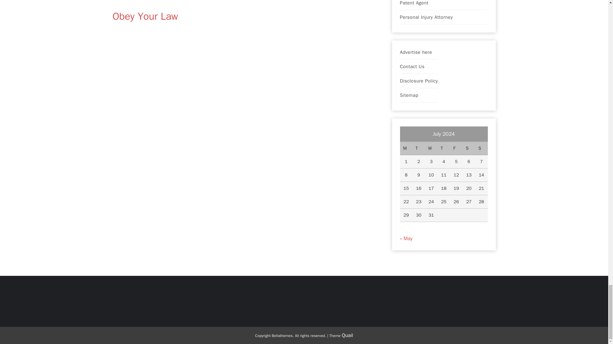 The width and height of the screenshot is (613, 344). Describe the element at coordinates (469, 148) in the screenshot. I see `Saturday` at that location.